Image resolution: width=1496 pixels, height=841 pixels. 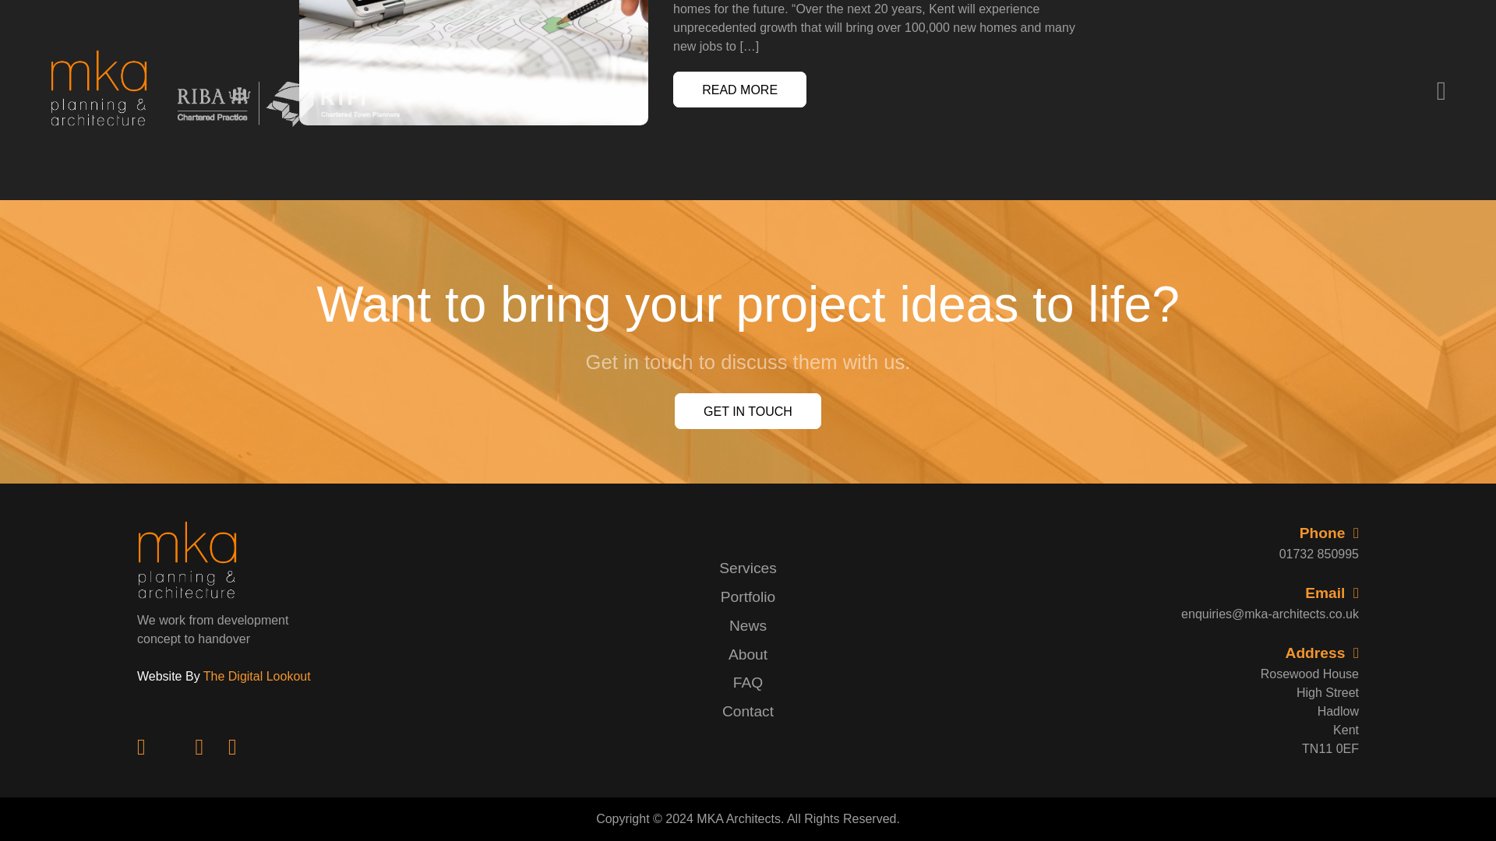 What do you see at coordinates (748, 625) in the screenshot?
I see `News` at bounding box center [748, 625].